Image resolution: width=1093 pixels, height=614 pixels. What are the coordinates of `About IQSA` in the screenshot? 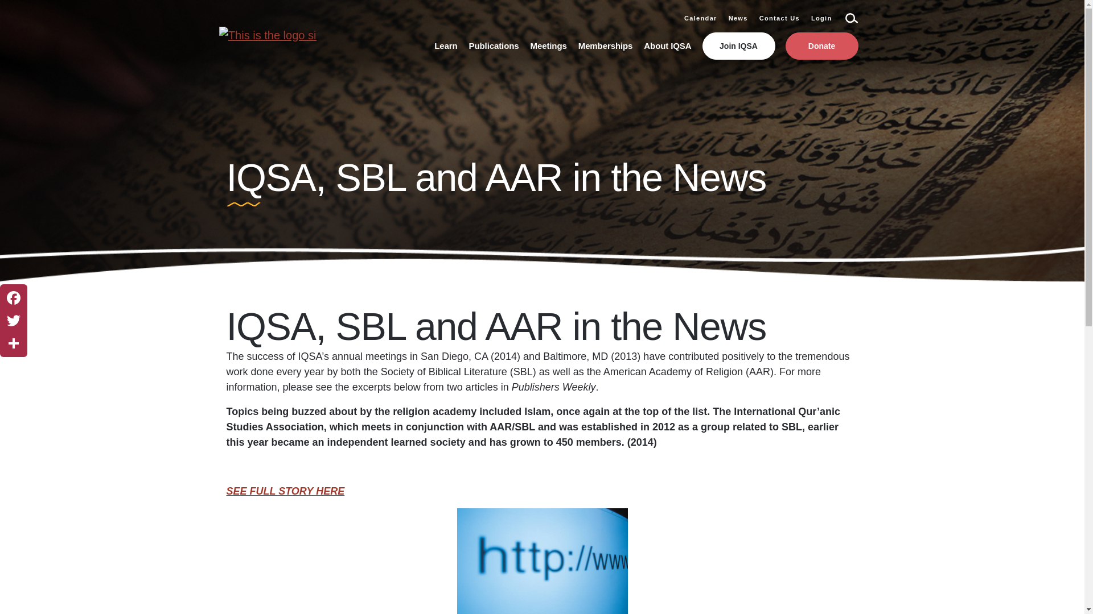 It's located at (667, 45).